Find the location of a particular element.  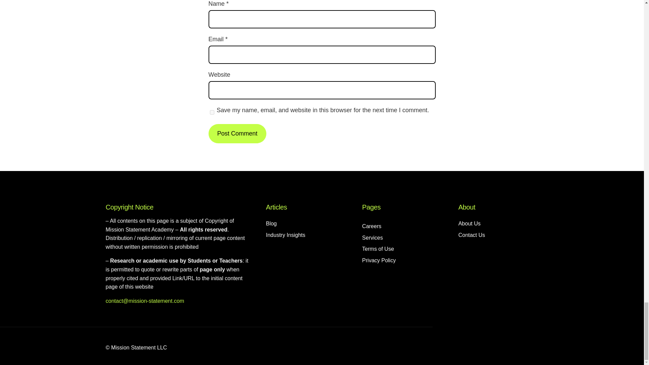

Careers is located at coordinates (372, 226).